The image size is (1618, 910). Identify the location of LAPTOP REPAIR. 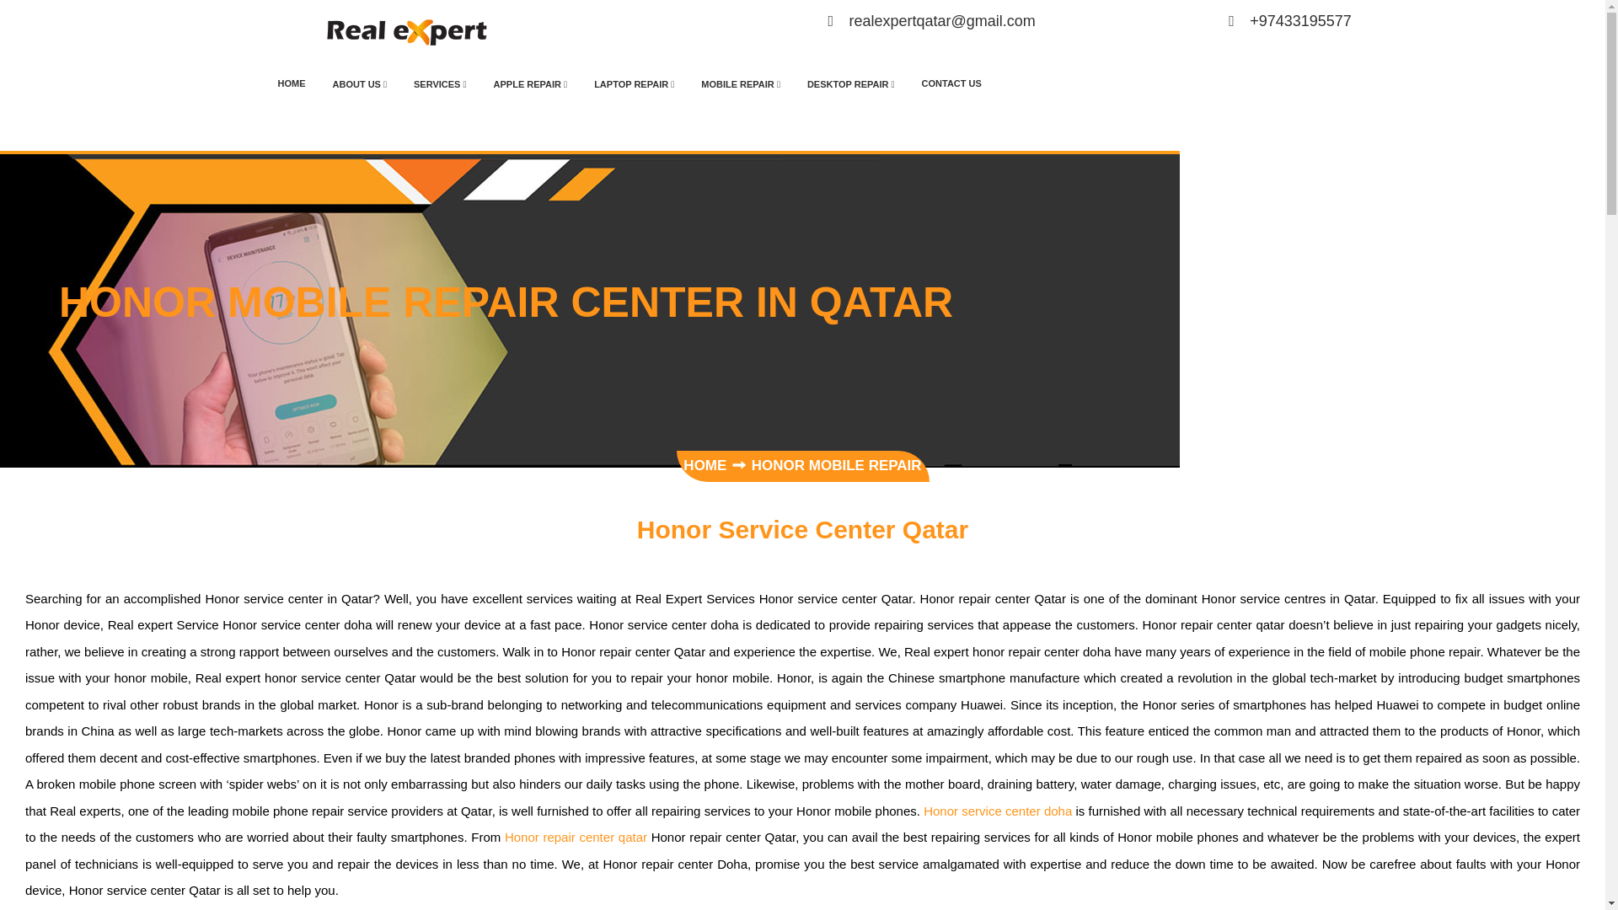
(634, 84).